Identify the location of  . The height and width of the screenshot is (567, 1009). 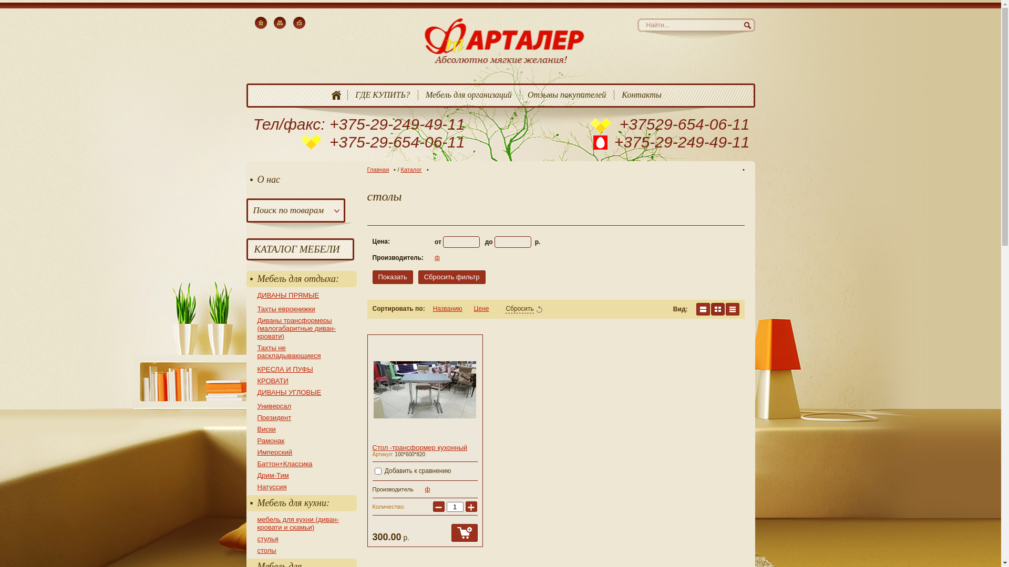
(732, 309).